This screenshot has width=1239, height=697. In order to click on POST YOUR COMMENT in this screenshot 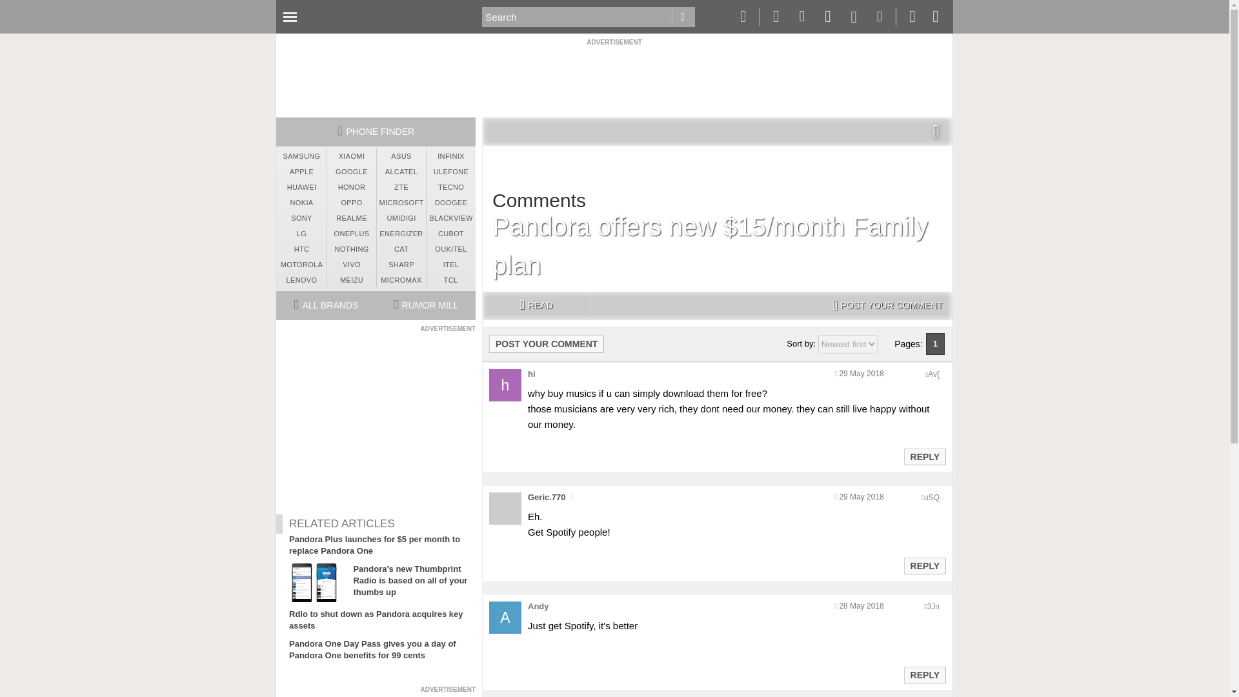, I will do `click(887, 306)`.